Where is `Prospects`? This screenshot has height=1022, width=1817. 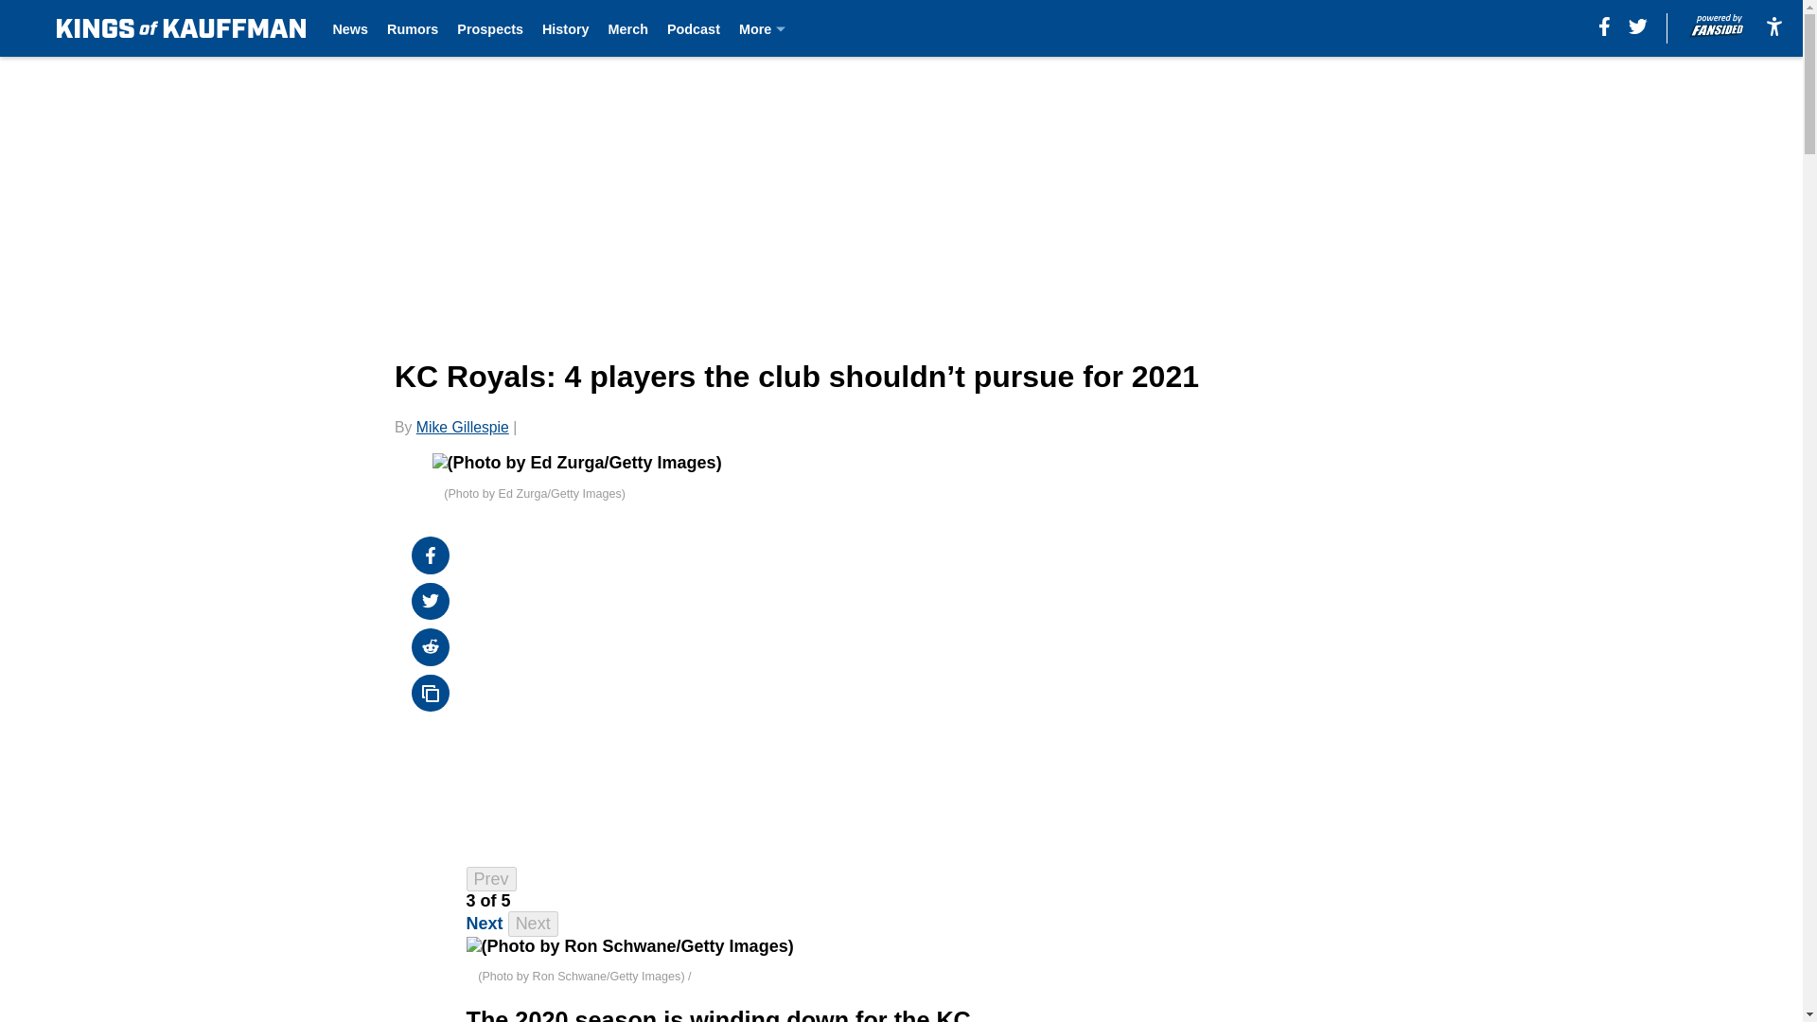 Prospects is located at coordinates (490, 28).